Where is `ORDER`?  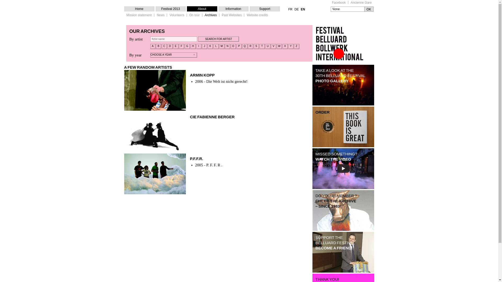
ORDER is located at coordinates (343, 127).